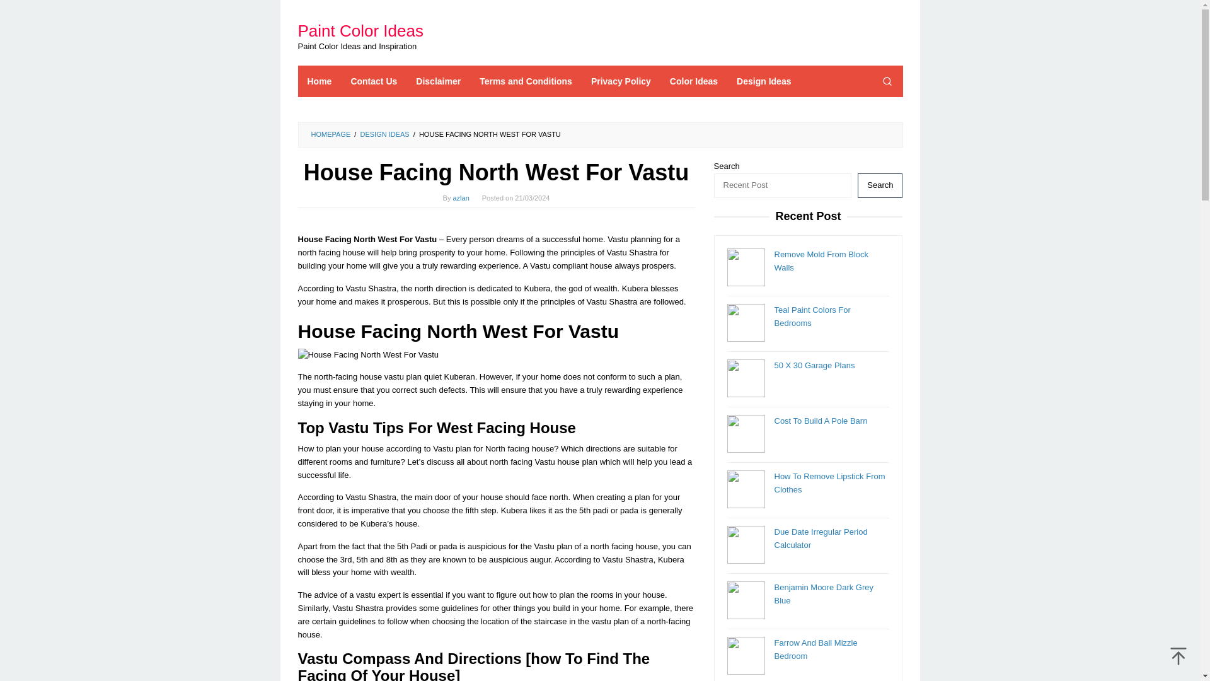 This screenshot has width=1210, height=681. Describe the element at coordinates (368, 354) in the screenshot. I see `House Facing North West For Vastu` at that location.